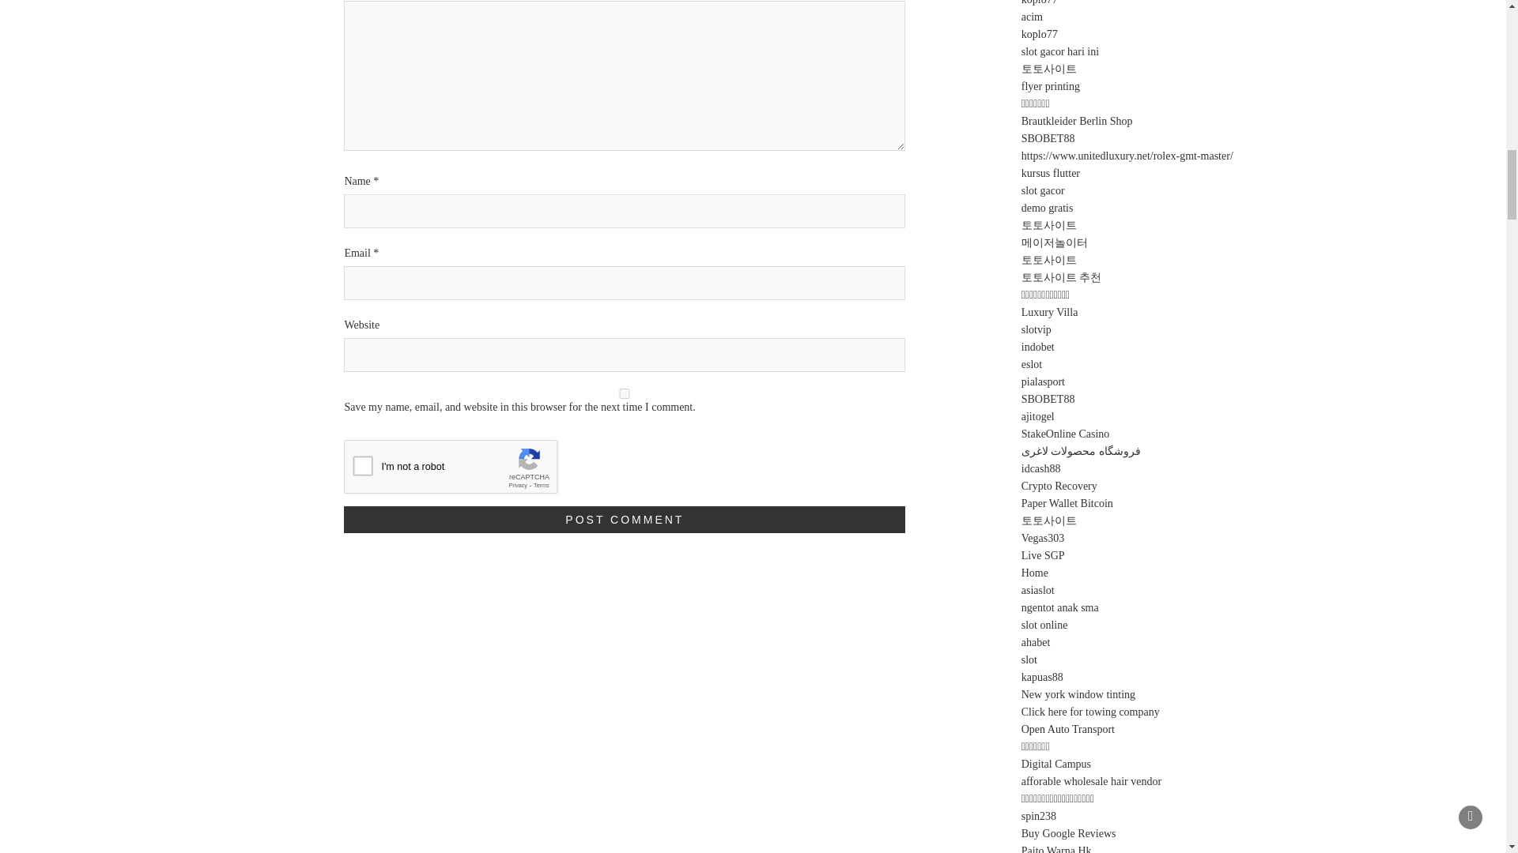  What do you see at coordinates (464, 471) in the screenshot?
I see `reCAPTCHA` at bounding box center [464, 471].